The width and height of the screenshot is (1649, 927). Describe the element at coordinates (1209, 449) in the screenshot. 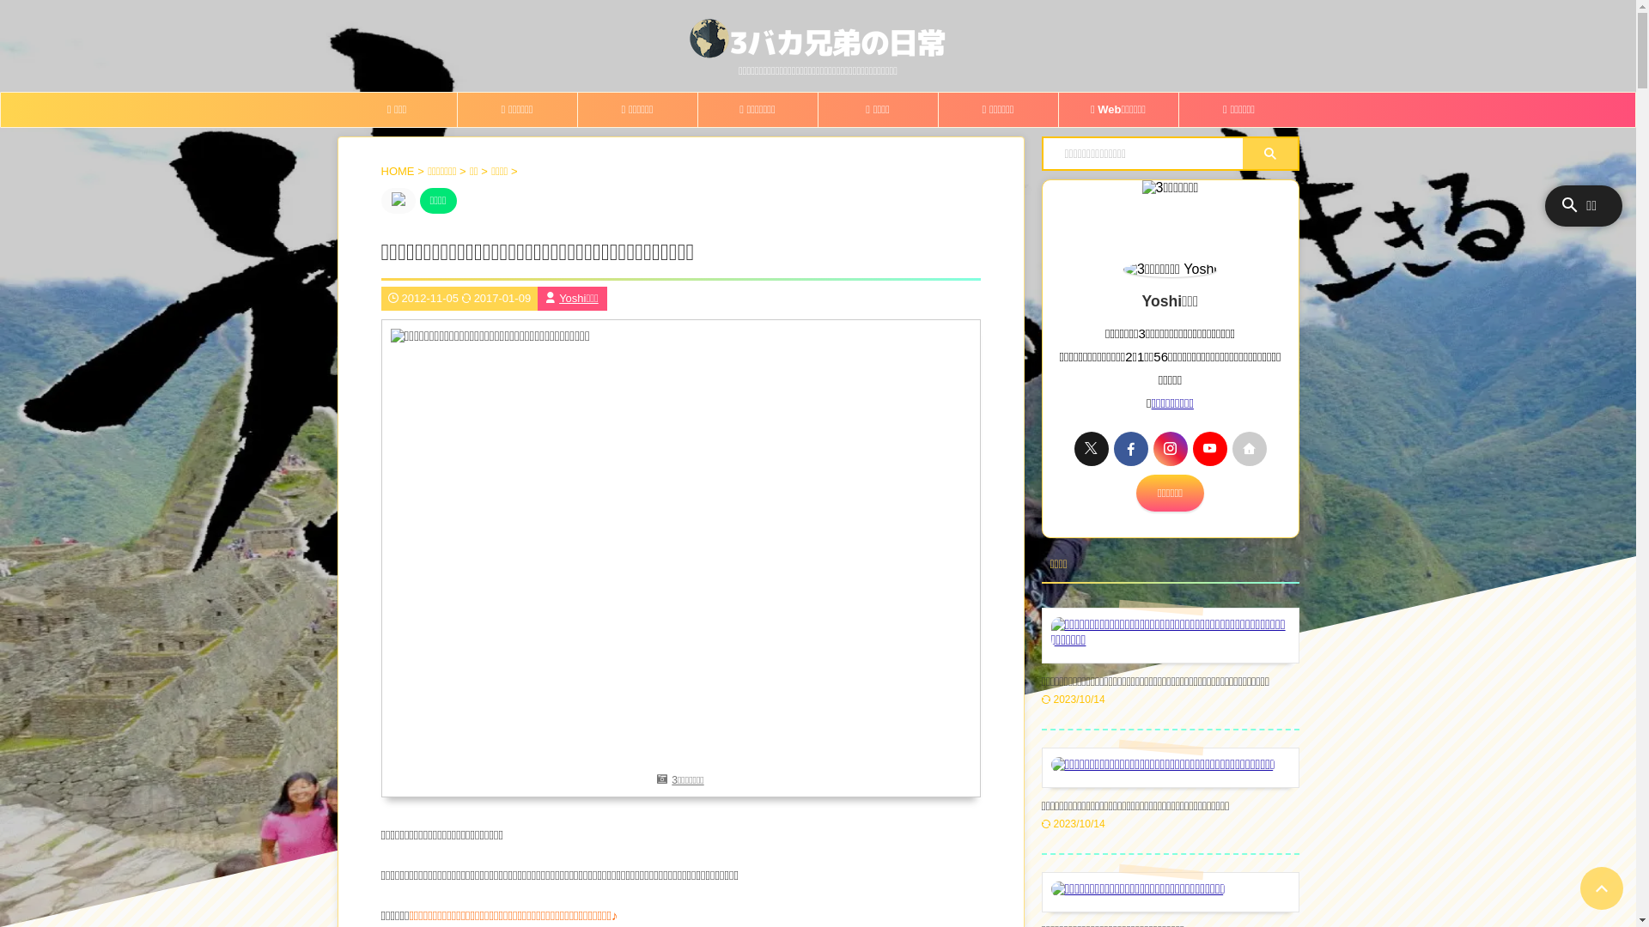

I see `youtube` at that location.